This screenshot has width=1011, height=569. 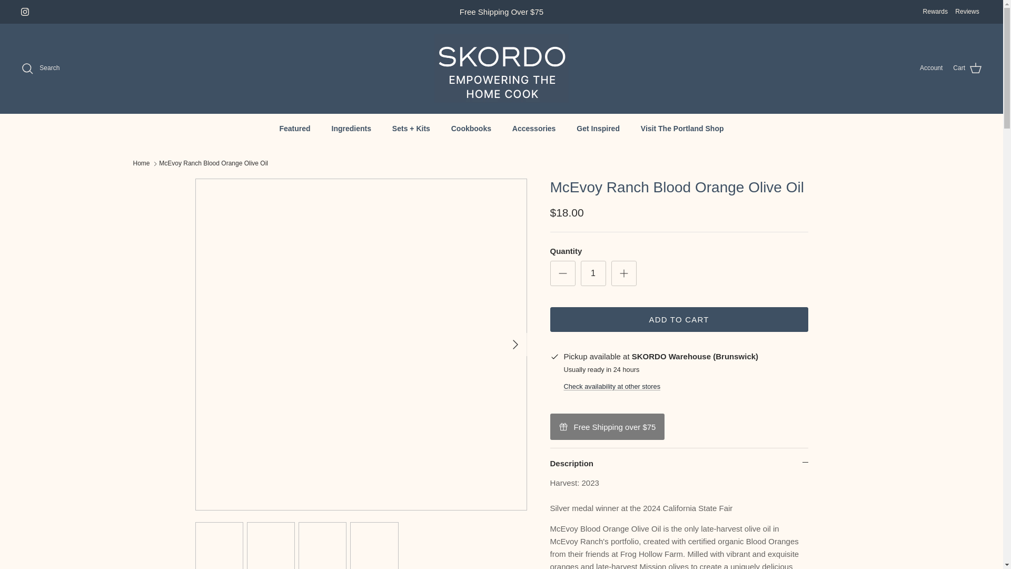 I want to click on Cart, so click(x=967, y=68).